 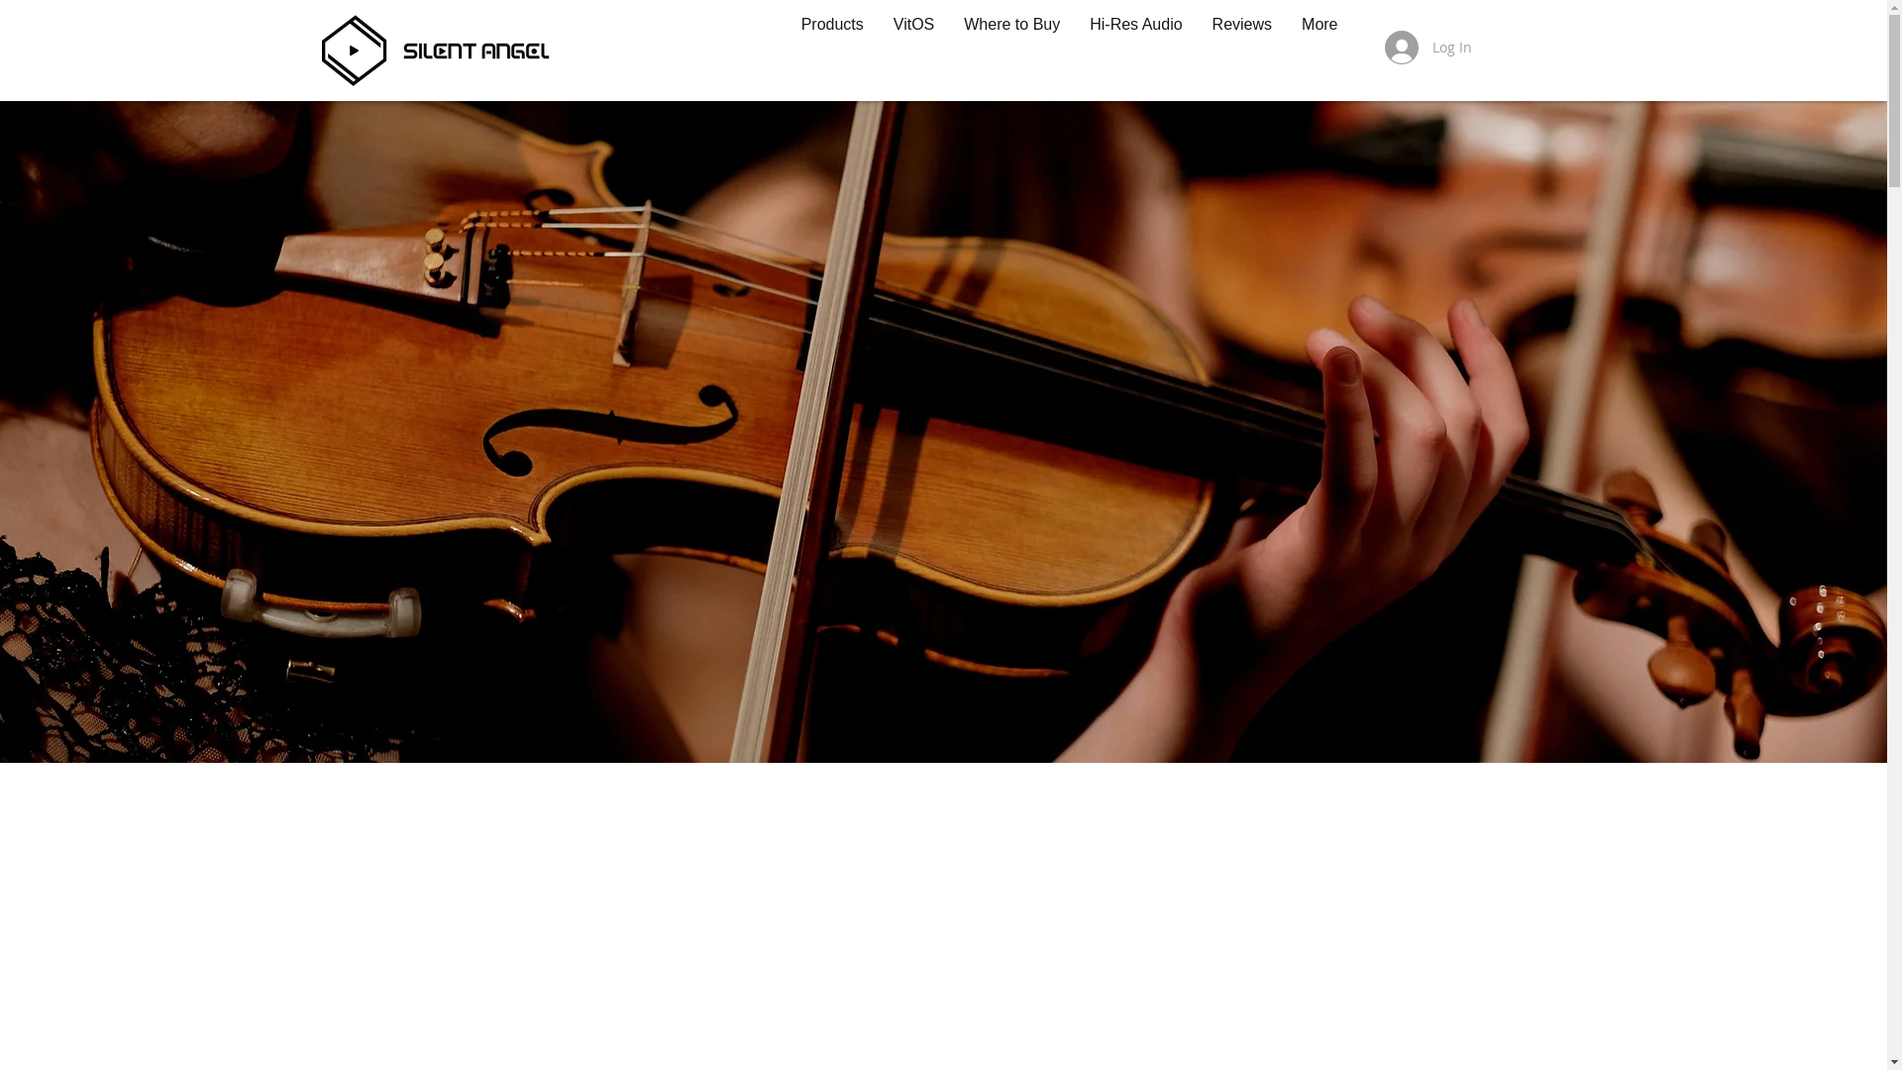 What do you see at coordinates (1012, 48) in the screenshot?
I see `Where to Buy` at bounding box center [1012, 48].